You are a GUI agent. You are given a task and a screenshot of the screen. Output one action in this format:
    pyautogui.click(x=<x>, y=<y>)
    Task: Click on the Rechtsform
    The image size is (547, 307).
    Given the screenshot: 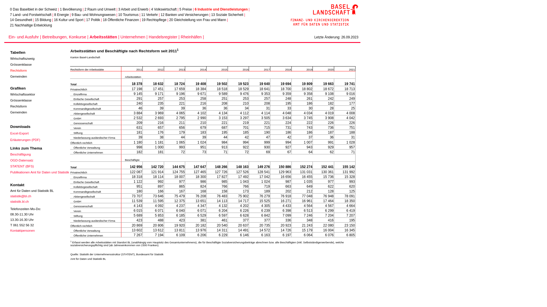 What is the action you would take?
    pyautogui.click(x=19, y=106)
    